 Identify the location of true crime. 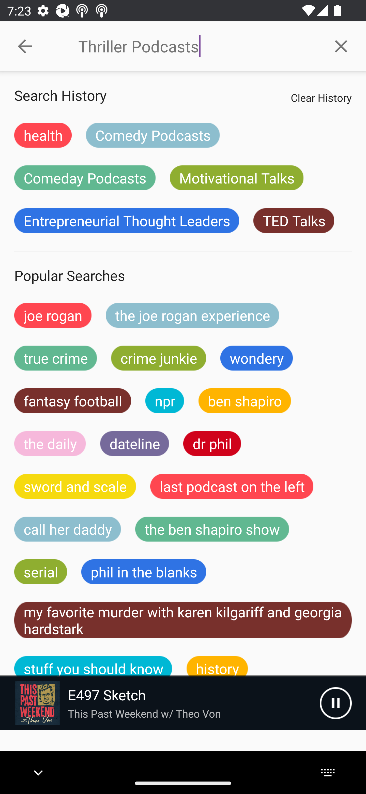
(55, 358).